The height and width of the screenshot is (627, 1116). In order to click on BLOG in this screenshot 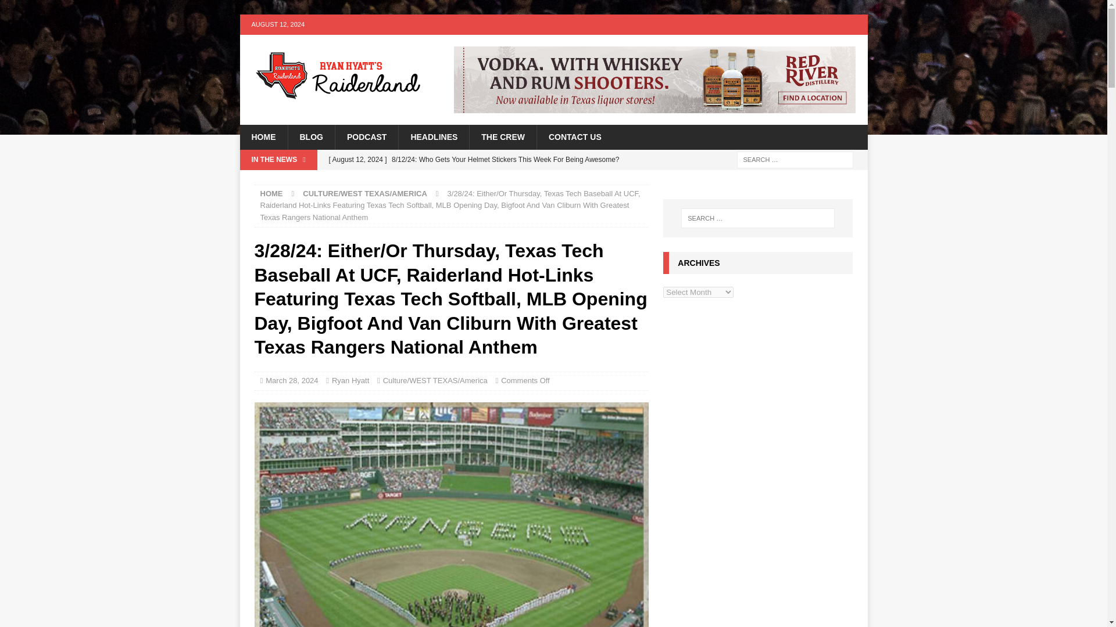, I will do `click(310, 137)`.